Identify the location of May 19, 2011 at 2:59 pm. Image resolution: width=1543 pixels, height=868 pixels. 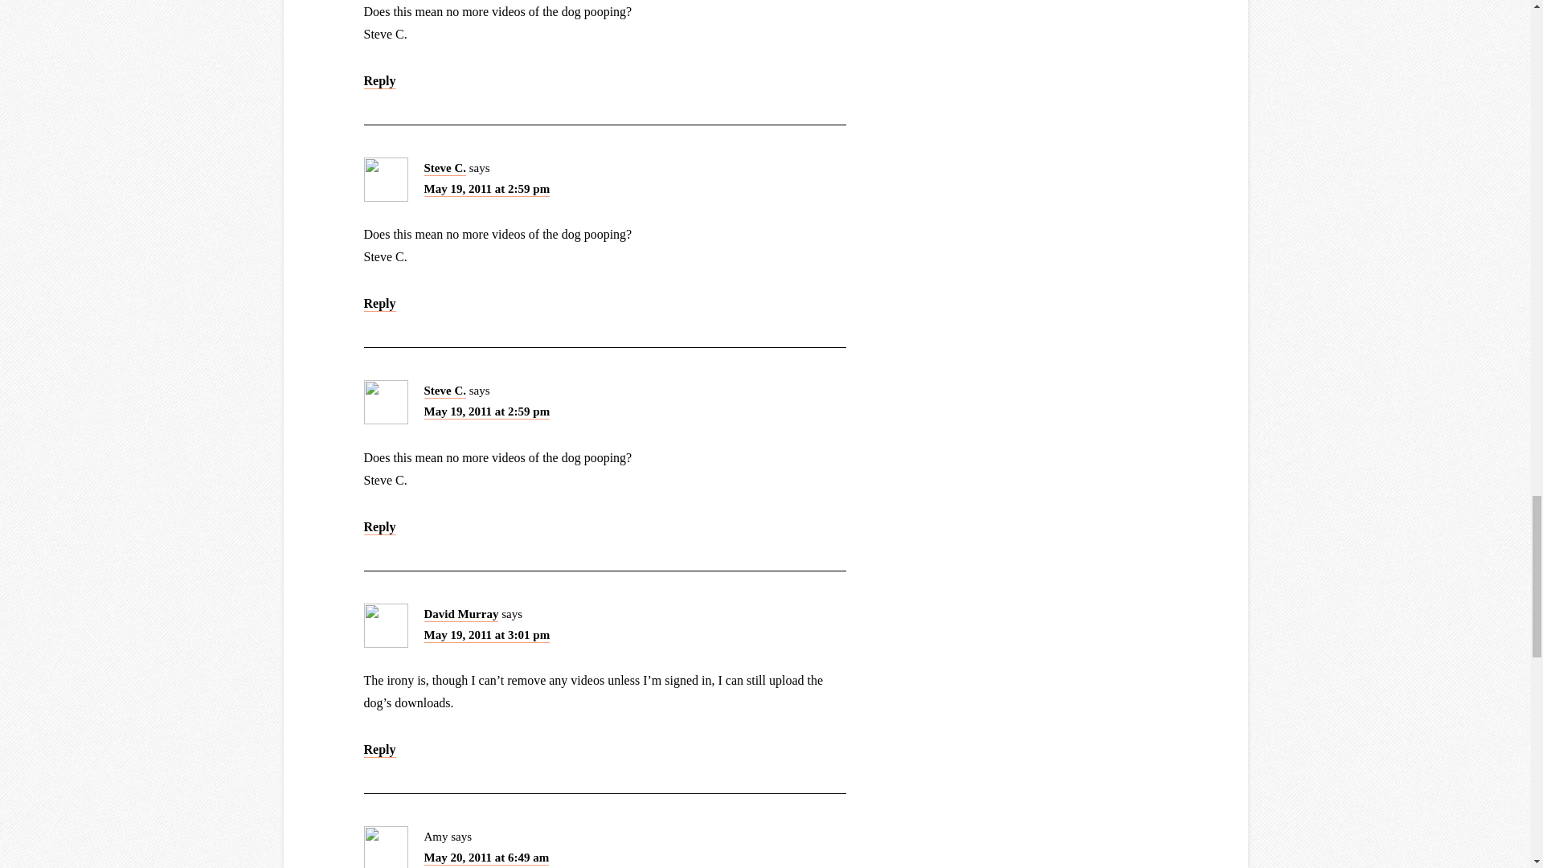
(487, 190).